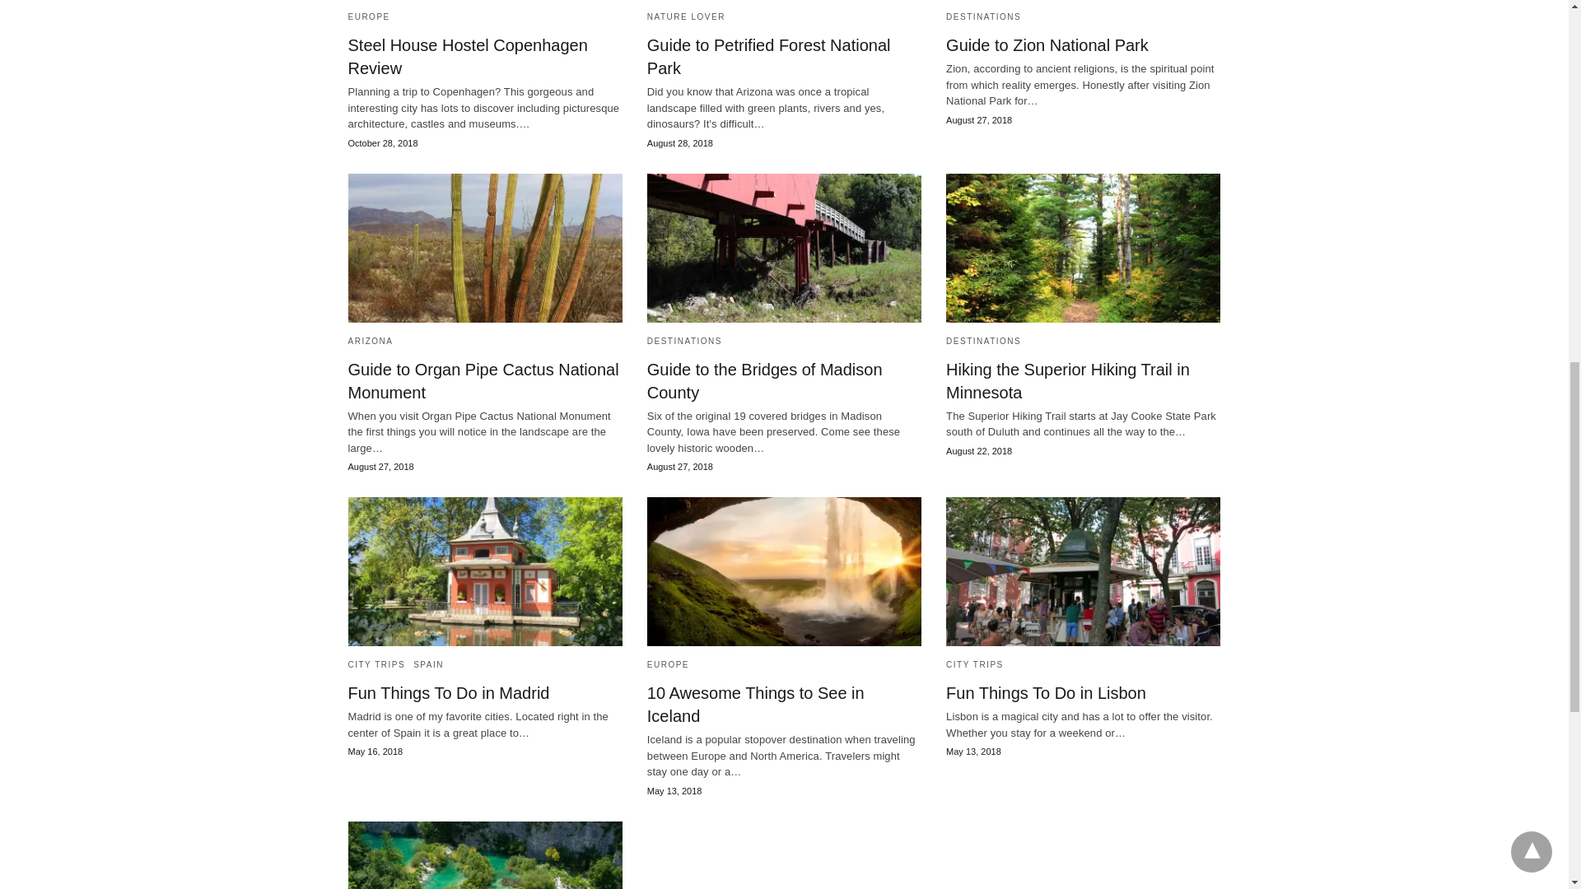 The image size is (1581, 889). I want to click on Fun Things To Do in Lisbon, so click(1083, 571).